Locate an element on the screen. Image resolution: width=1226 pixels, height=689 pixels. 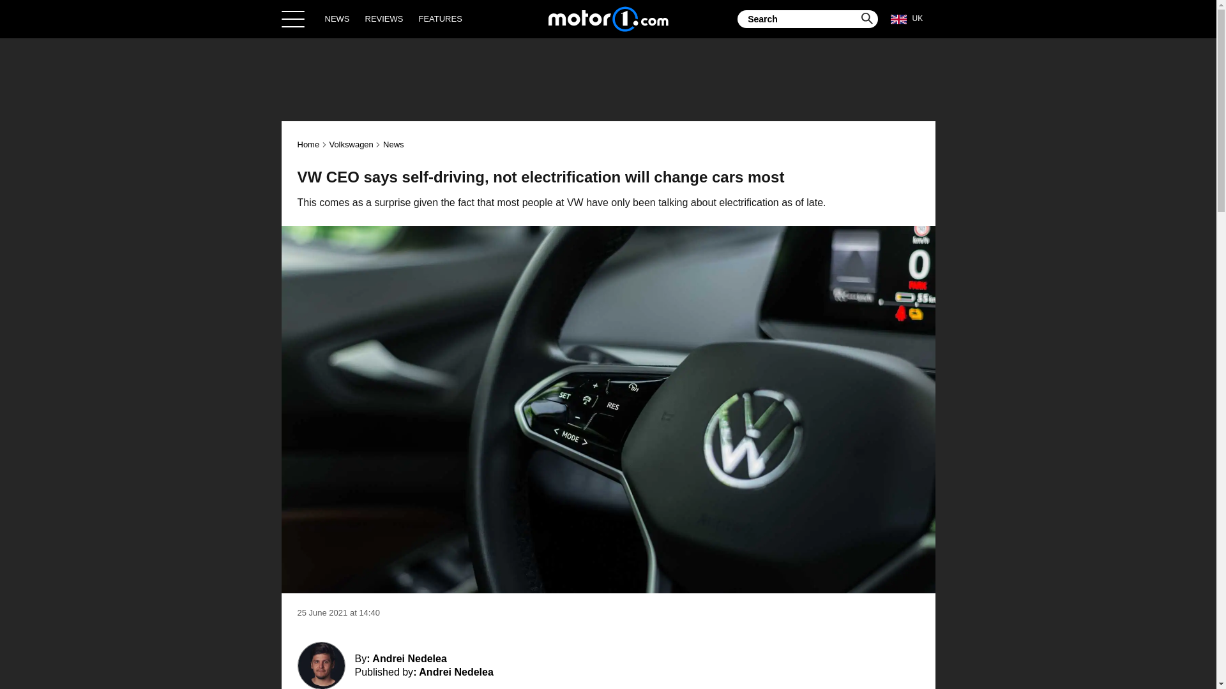
FEATURES is located at coordinates (439, 19).